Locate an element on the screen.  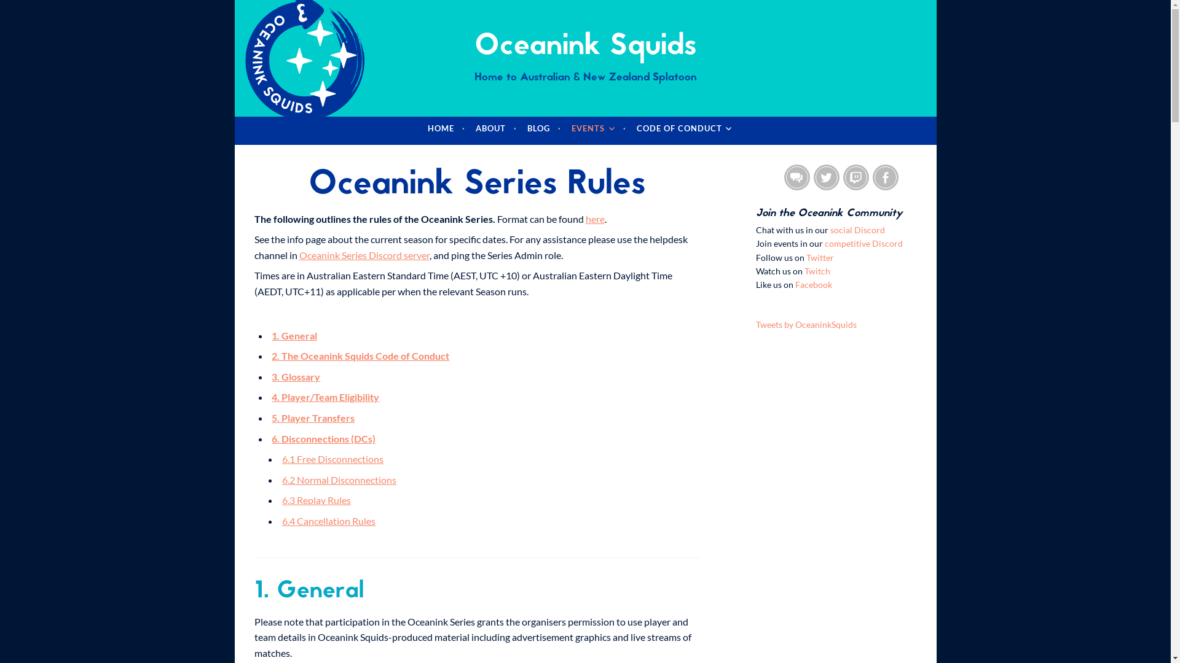
Oceanink Squids is located at coordinates (585, 47).